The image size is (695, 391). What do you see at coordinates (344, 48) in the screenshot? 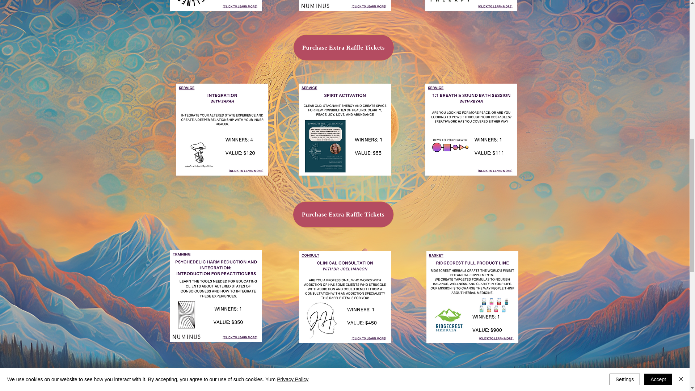
I see `Purchase Extra Raffle Tickets` at bounding box center [344, 48].